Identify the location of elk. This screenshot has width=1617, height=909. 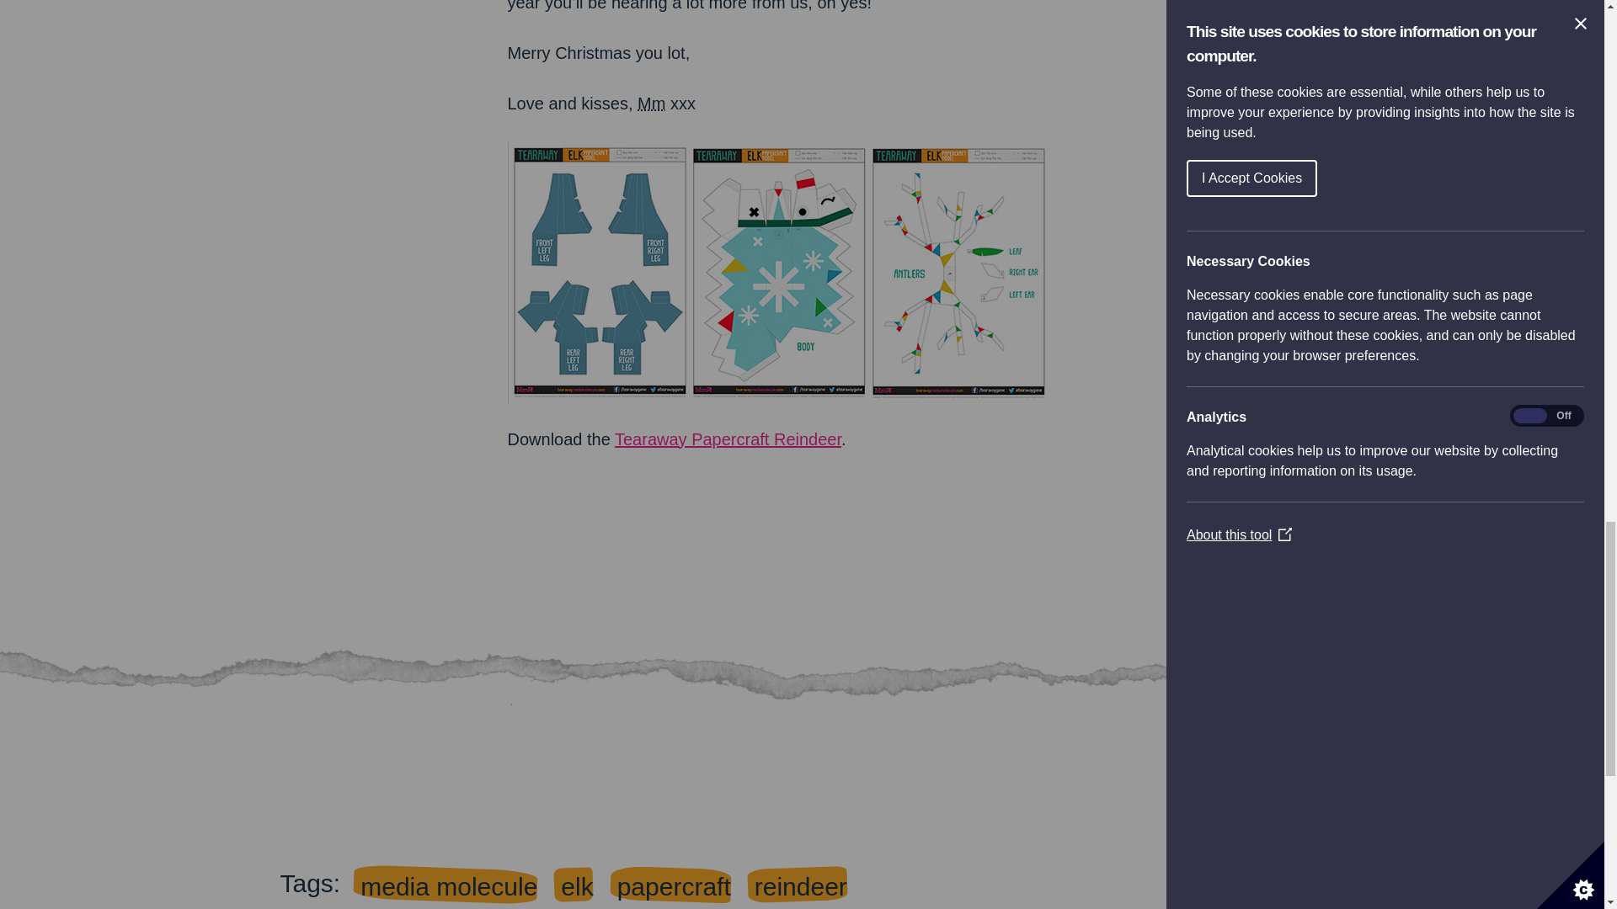
(577, 887).